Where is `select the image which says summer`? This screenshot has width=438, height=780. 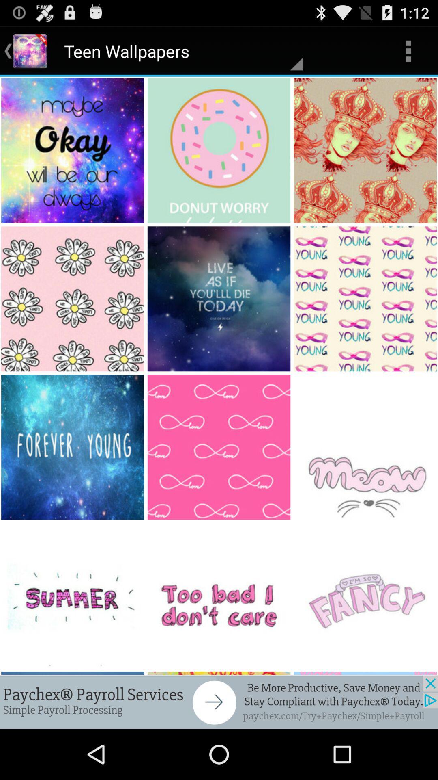 select the image which says summer is located at coordinates (73, 596).